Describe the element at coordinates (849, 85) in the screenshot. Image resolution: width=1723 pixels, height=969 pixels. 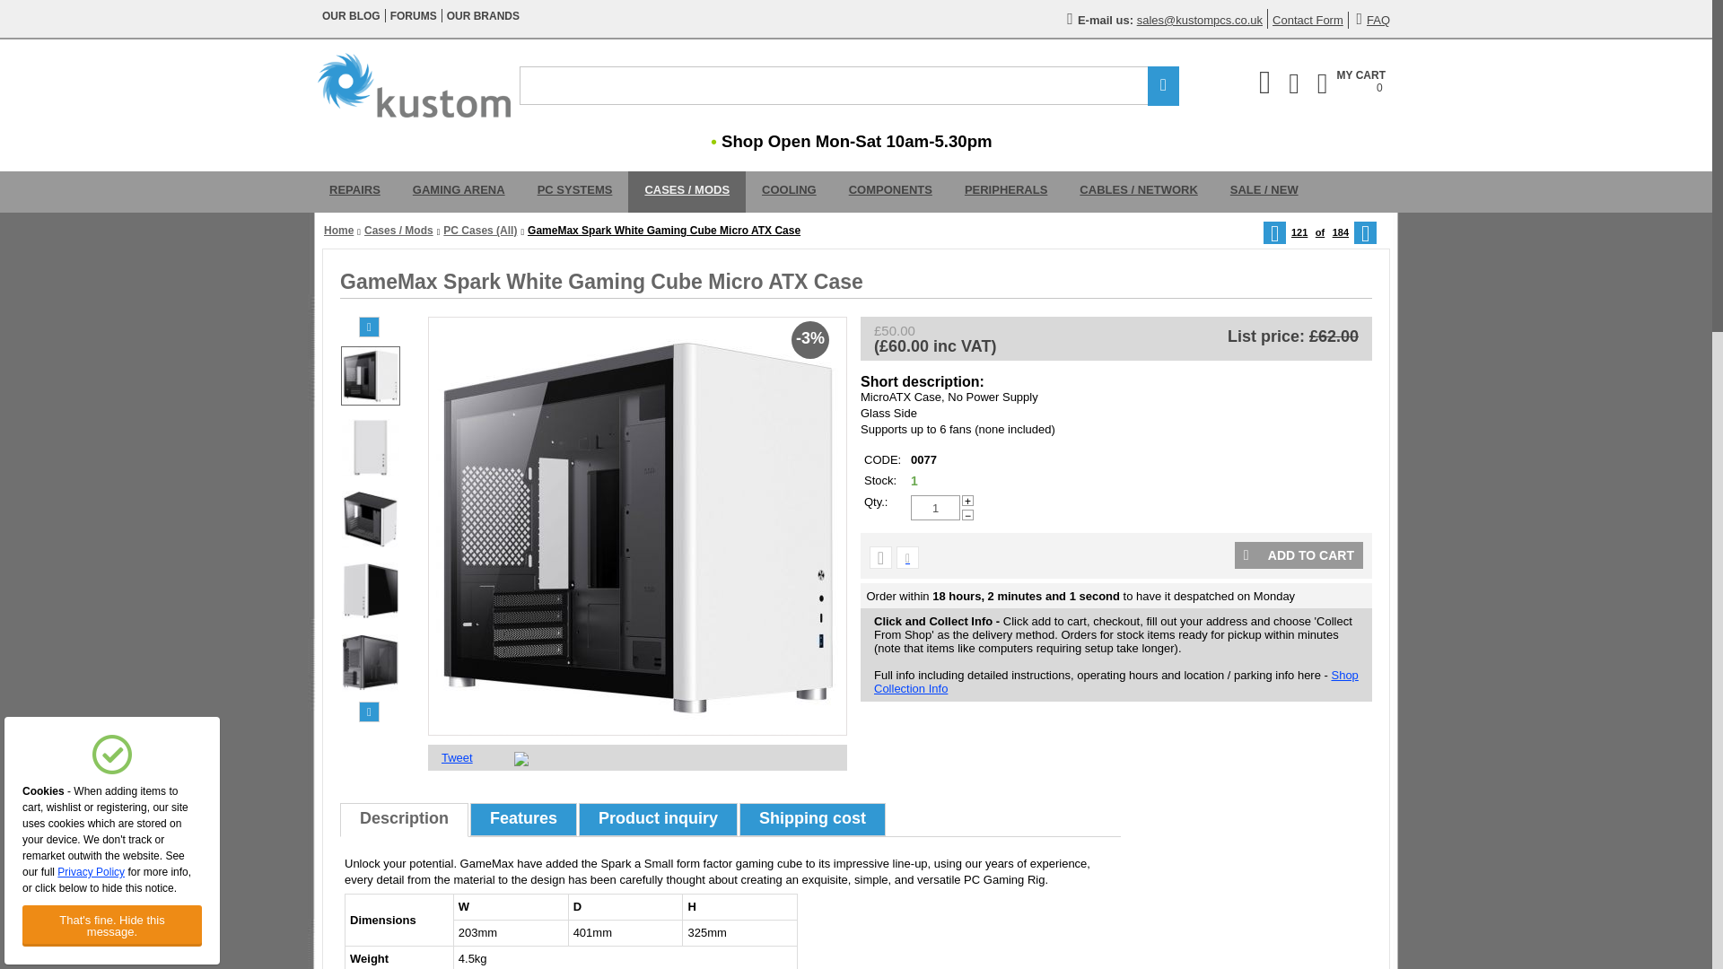
I see `Search products` at that location.